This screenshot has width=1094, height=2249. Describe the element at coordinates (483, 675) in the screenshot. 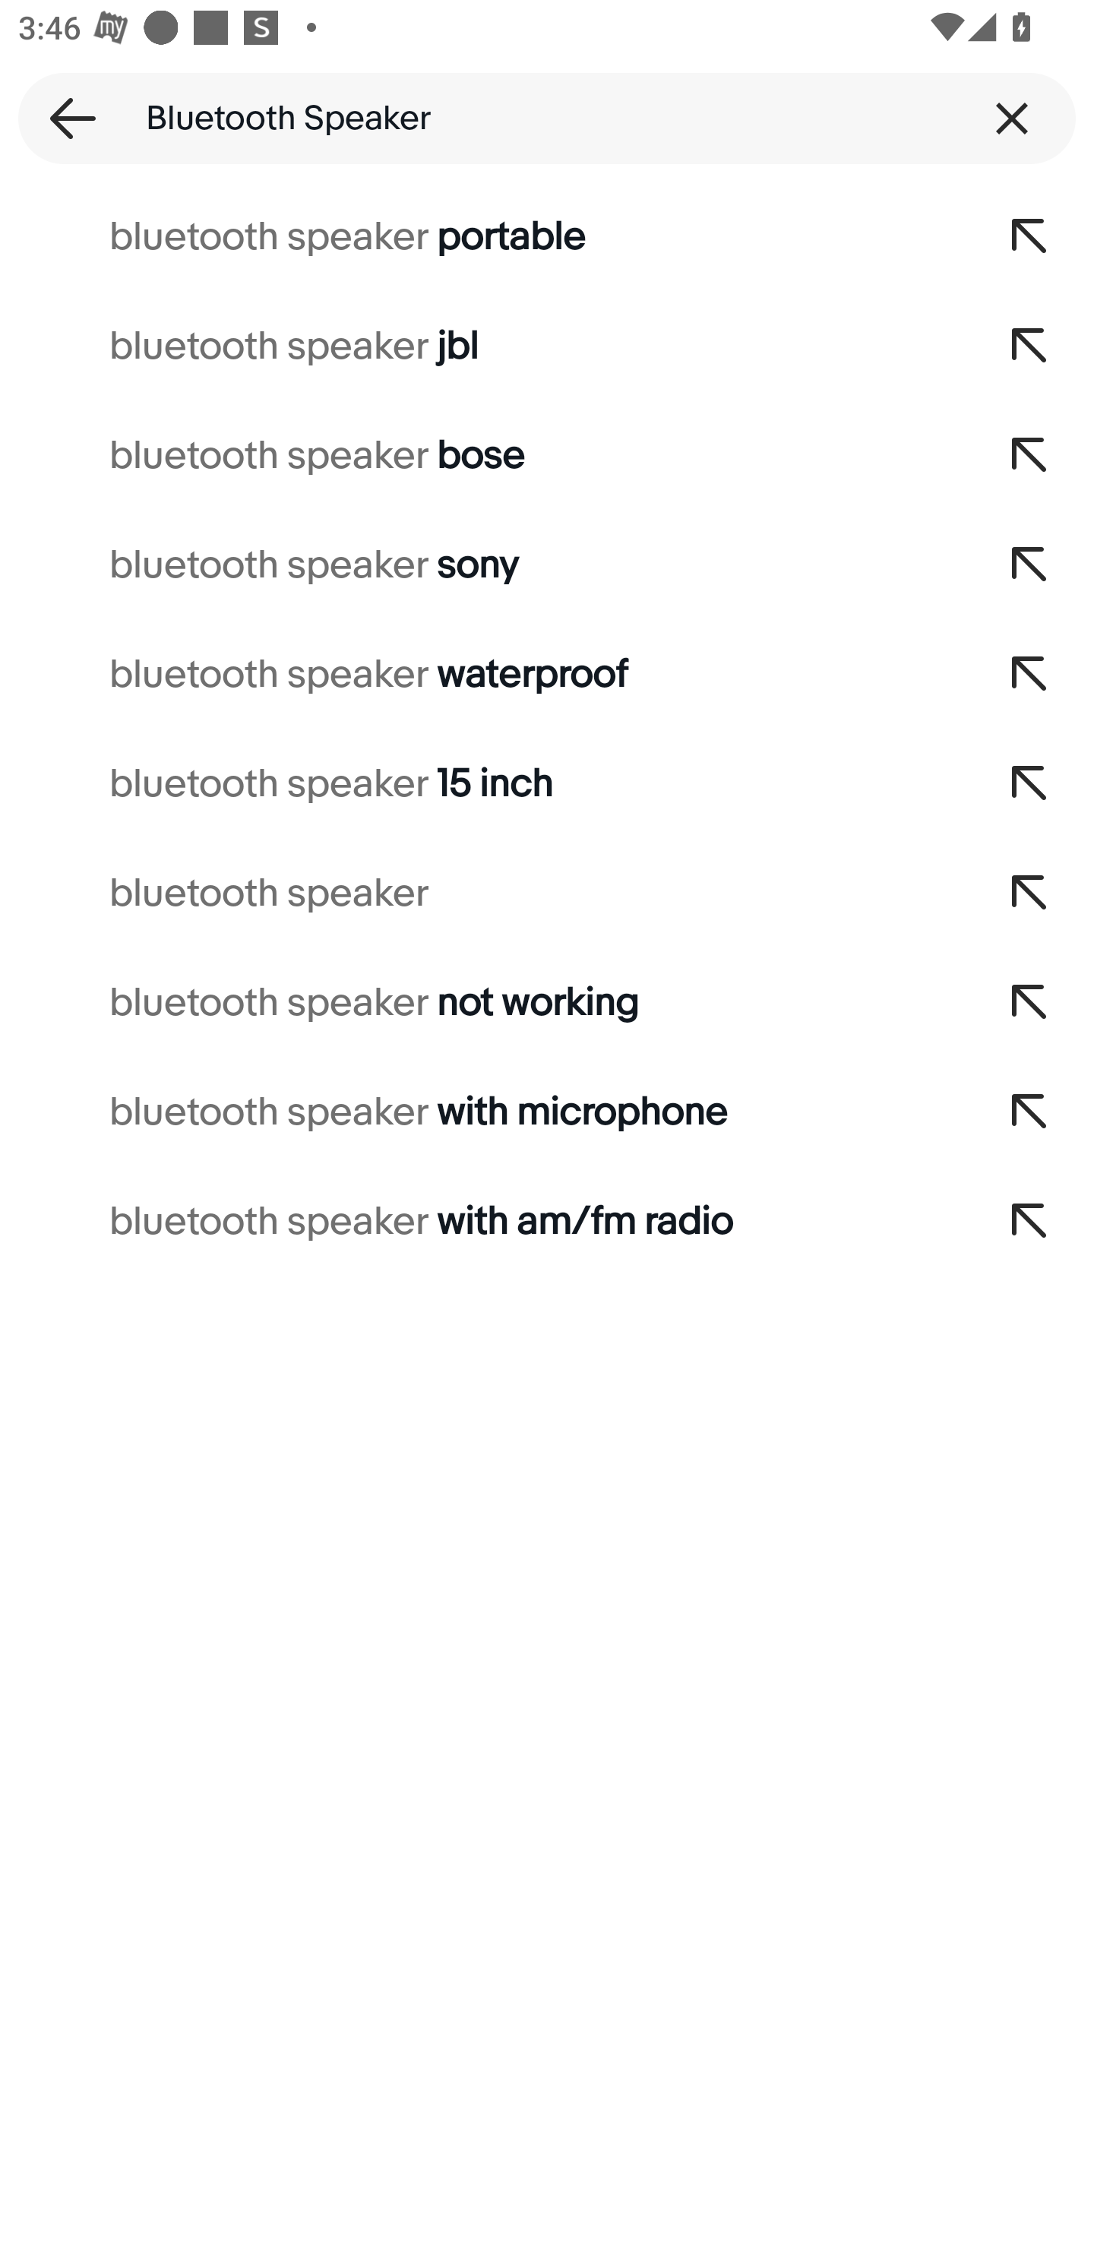

I see `bluetooth speaker waterproof` at that location.